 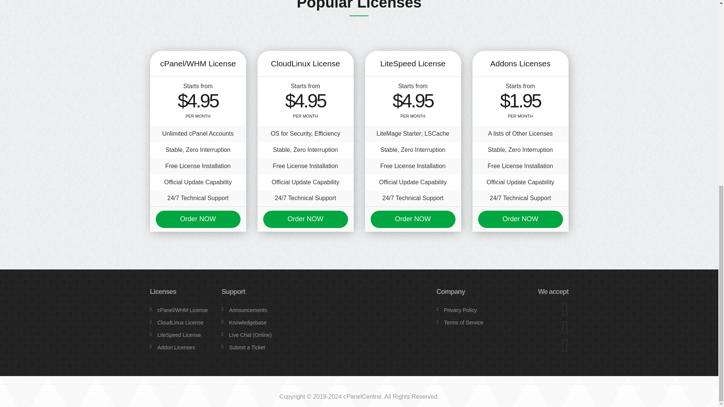 What do you see at coordinates (464, 323) in the screenshot?
I see `Terms of Service` at bounding box center [464, 323].